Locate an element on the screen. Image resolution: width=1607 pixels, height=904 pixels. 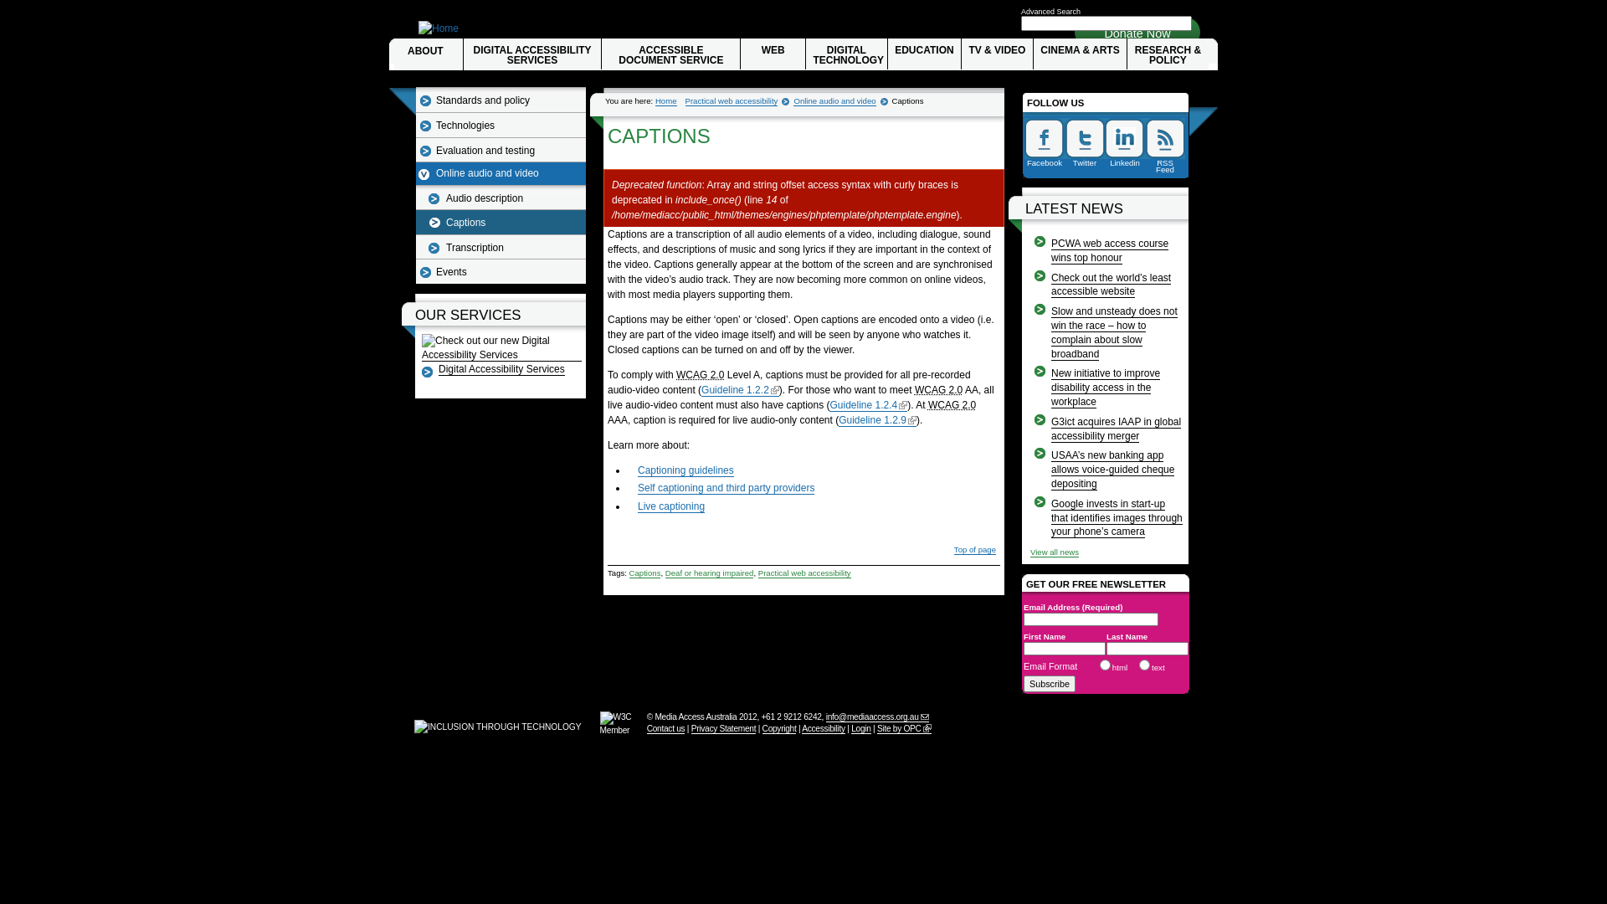
Check out our new Digital Accessibility Services is located at coordinates (502, 355).